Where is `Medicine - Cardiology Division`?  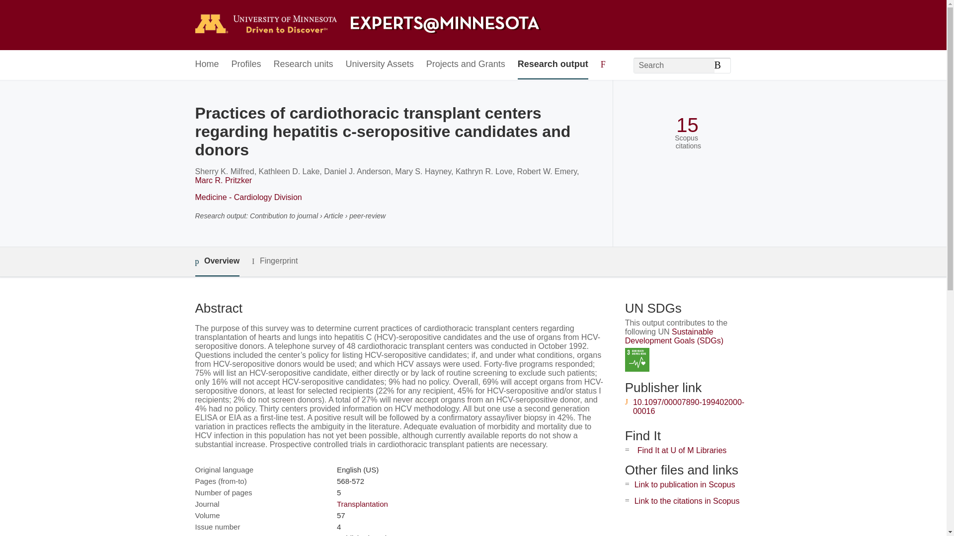
Medicine - Cardiology Division is located at coordinates (247, 197).